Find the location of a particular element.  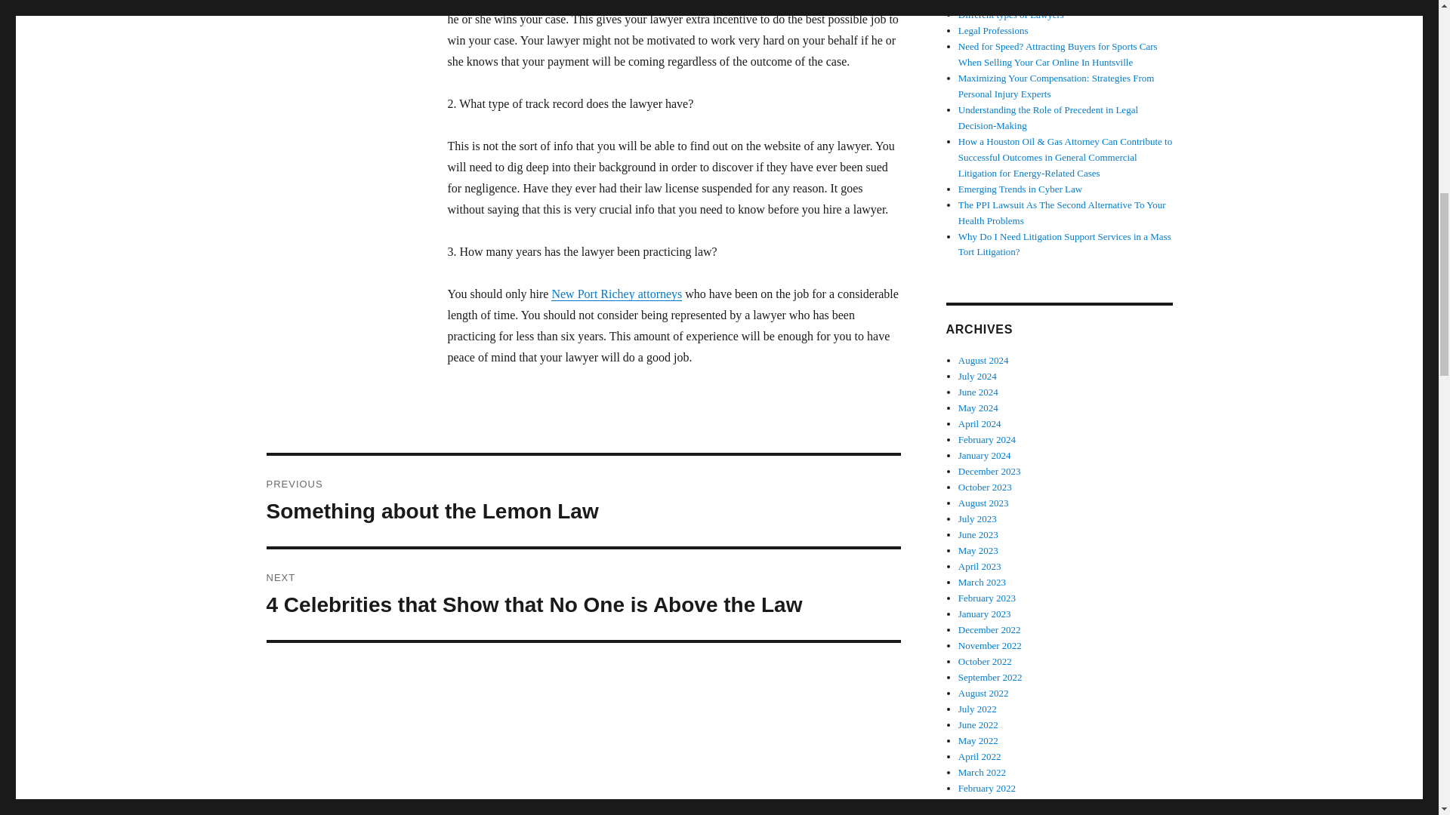

Understanding the Role of Precedent in Legal Decision-Making is located at coordinates (1048, 118).